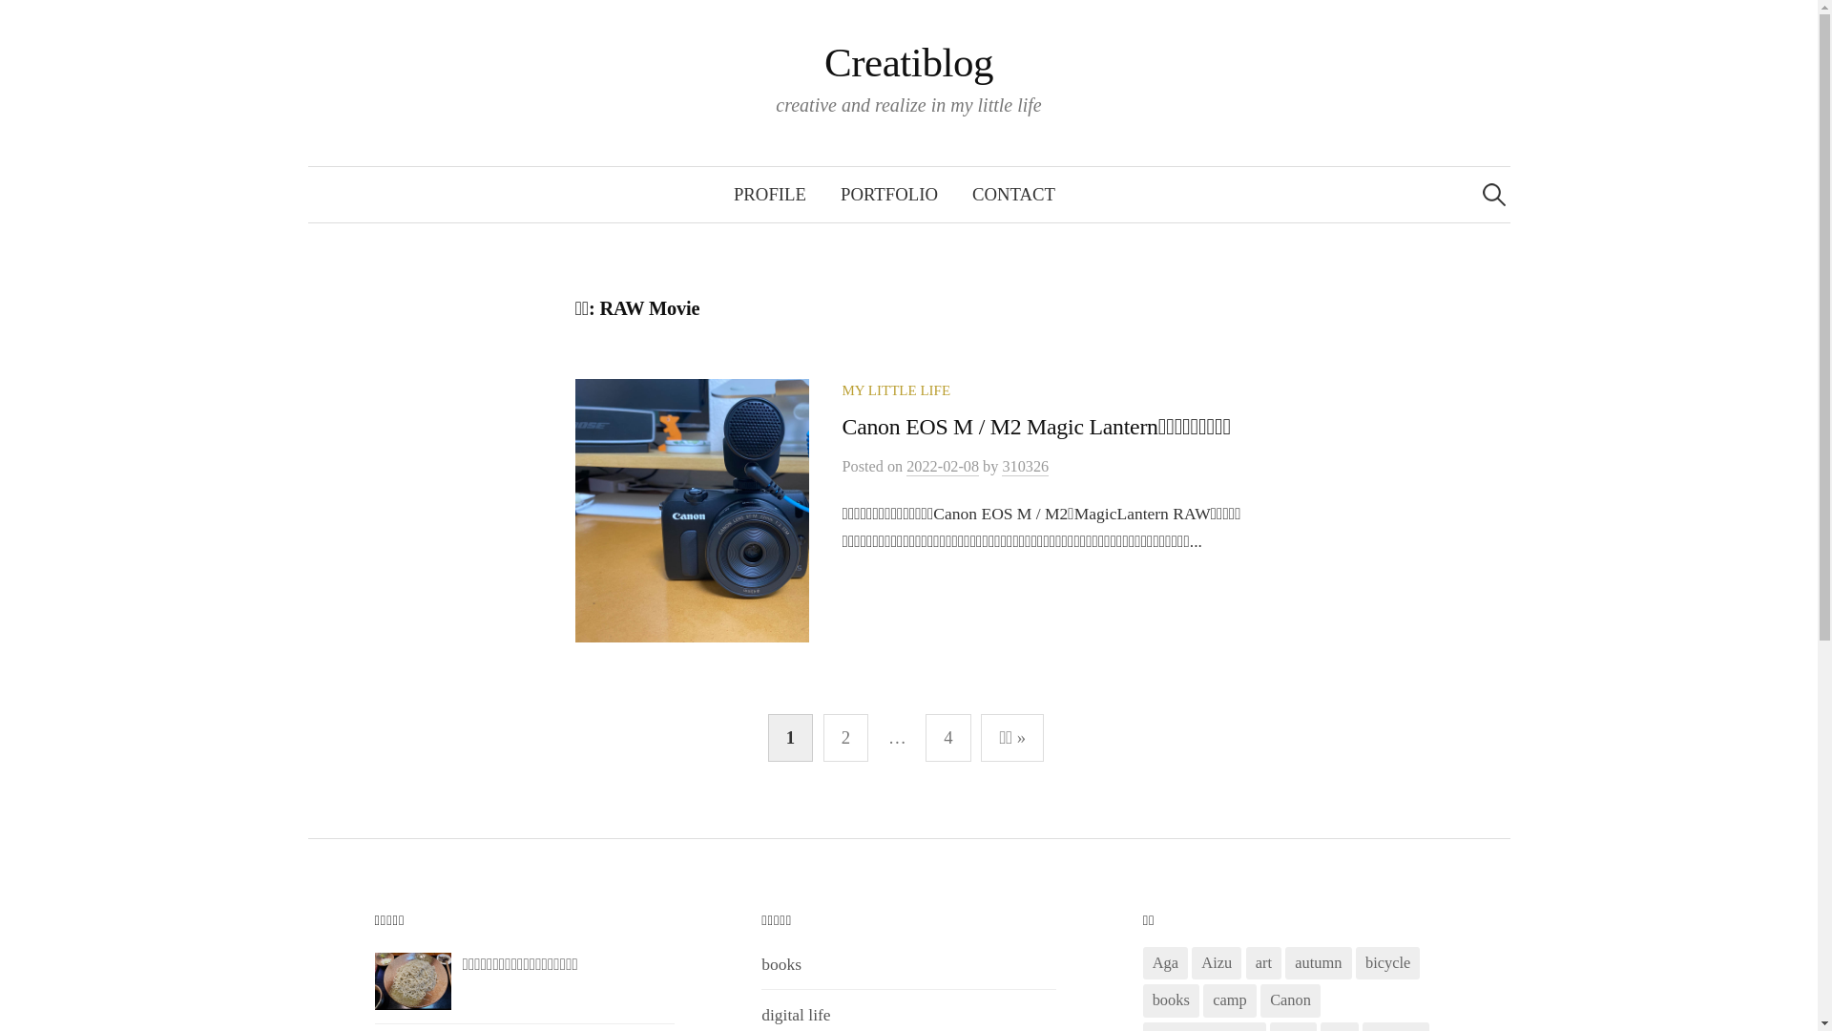  Describe the element at coordinates (796, 1015) in the screenshot. I see `digital life` at that location.